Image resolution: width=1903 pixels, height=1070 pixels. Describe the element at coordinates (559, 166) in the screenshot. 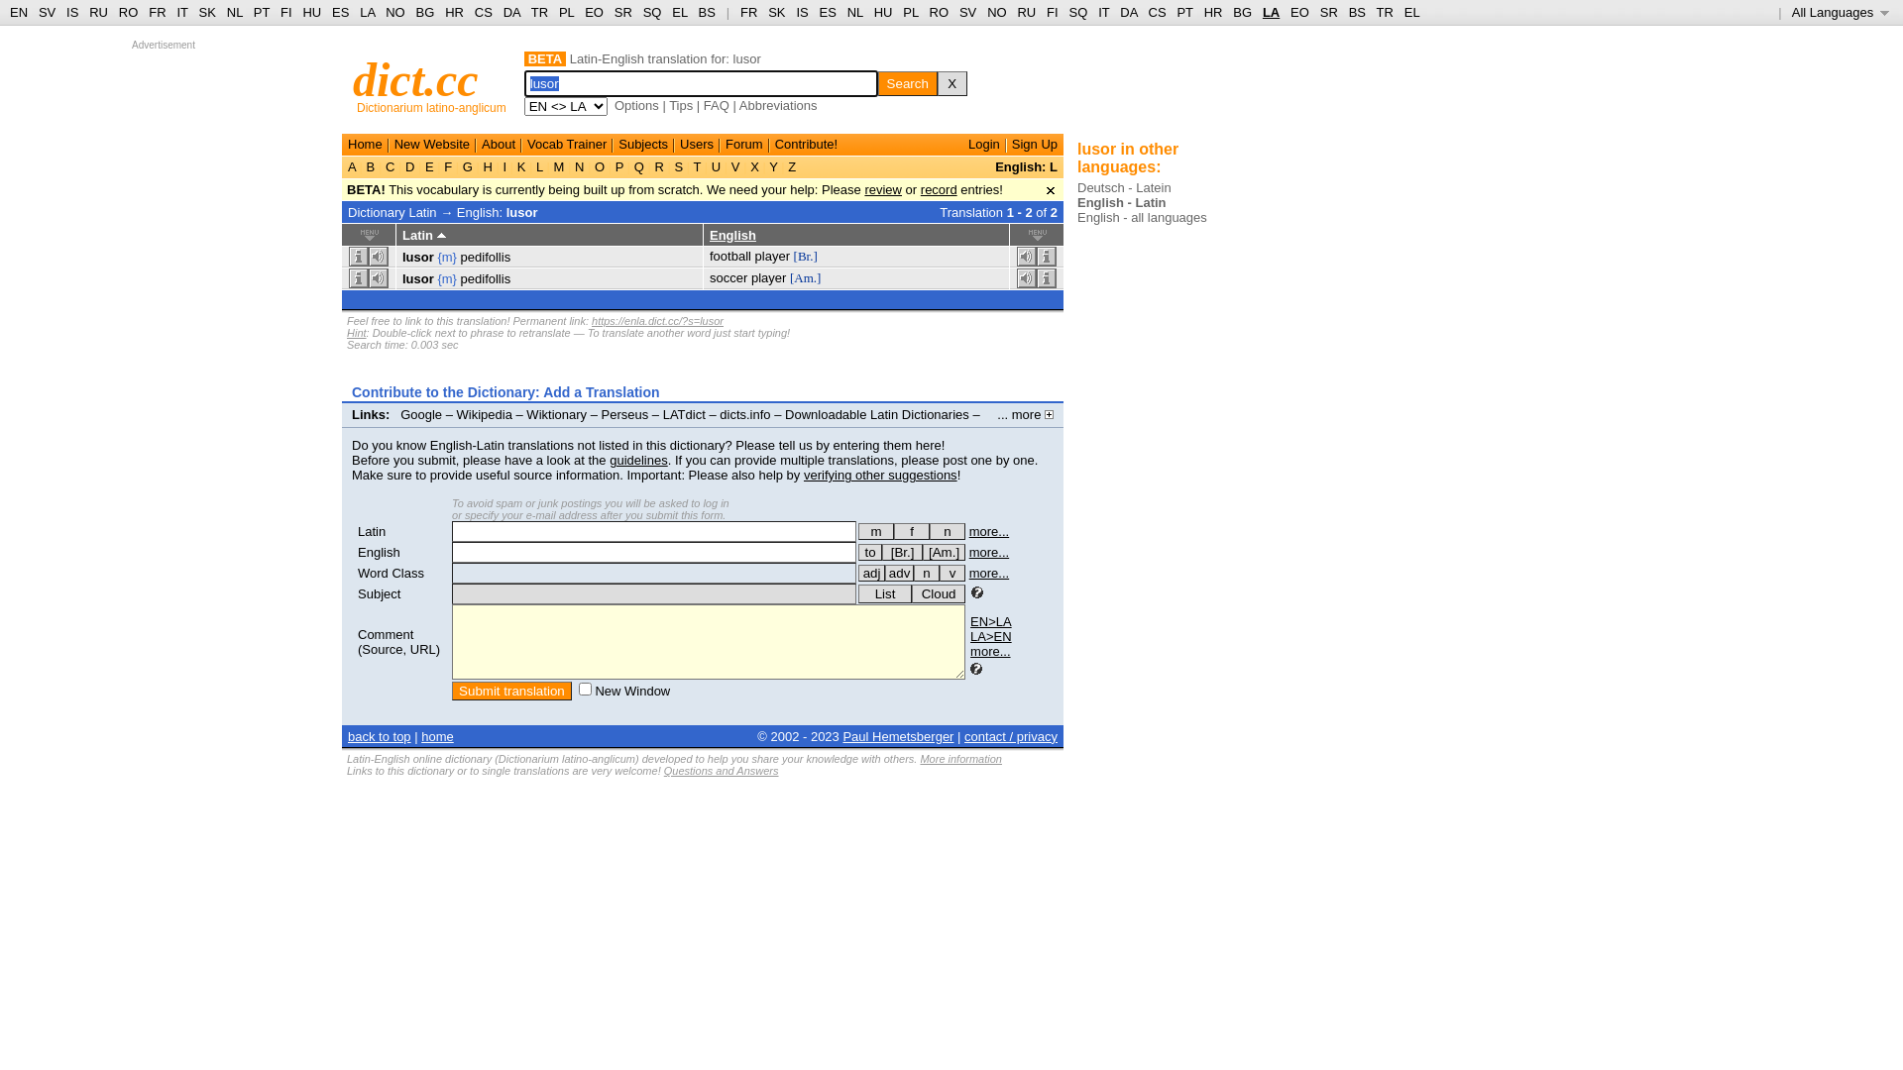

I see `M` at that location.